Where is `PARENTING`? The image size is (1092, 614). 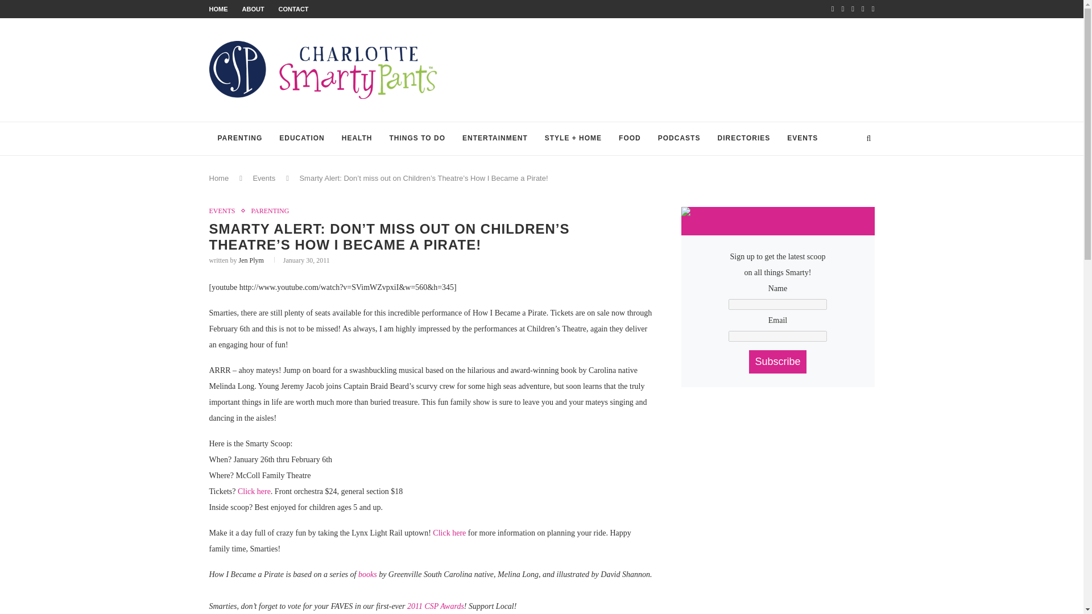 PARENTING is located at coordinates (270, 210).